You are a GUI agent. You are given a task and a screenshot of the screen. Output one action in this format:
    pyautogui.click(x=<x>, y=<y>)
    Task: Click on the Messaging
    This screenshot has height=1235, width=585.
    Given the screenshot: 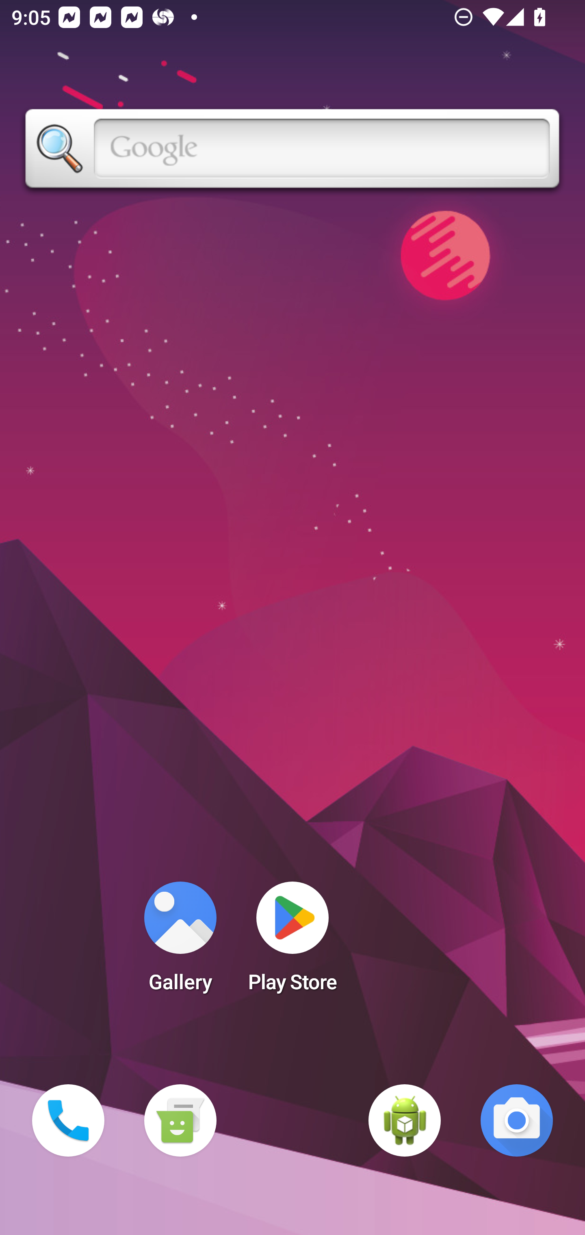 What is the action you would take?
    pyautogui.click(x=180, y=1120)
    